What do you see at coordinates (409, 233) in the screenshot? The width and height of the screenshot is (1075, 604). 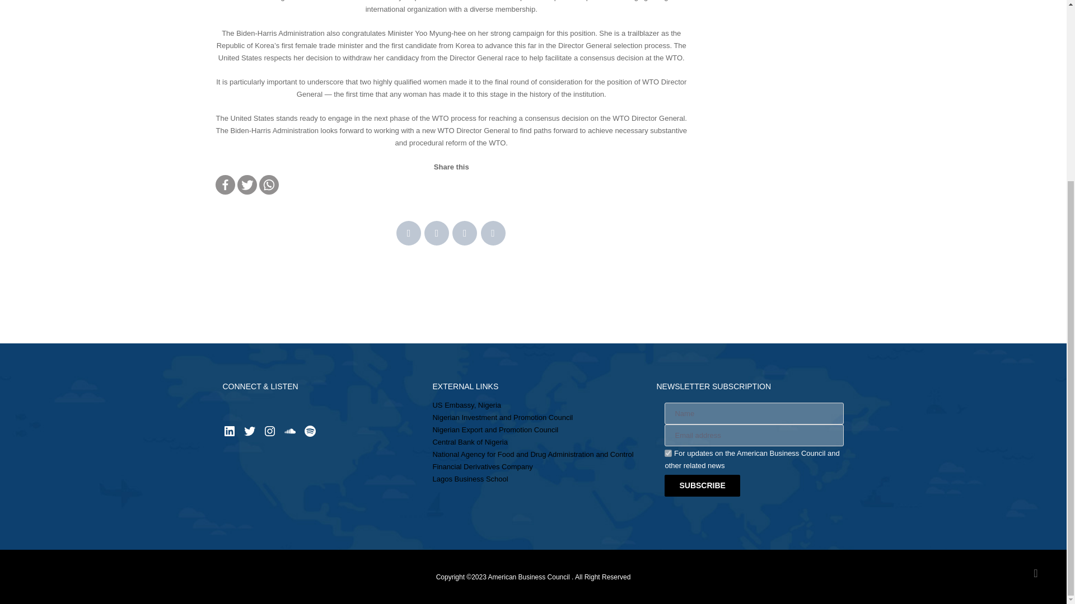 I see `Facebook` at bounding box center [409, 233].